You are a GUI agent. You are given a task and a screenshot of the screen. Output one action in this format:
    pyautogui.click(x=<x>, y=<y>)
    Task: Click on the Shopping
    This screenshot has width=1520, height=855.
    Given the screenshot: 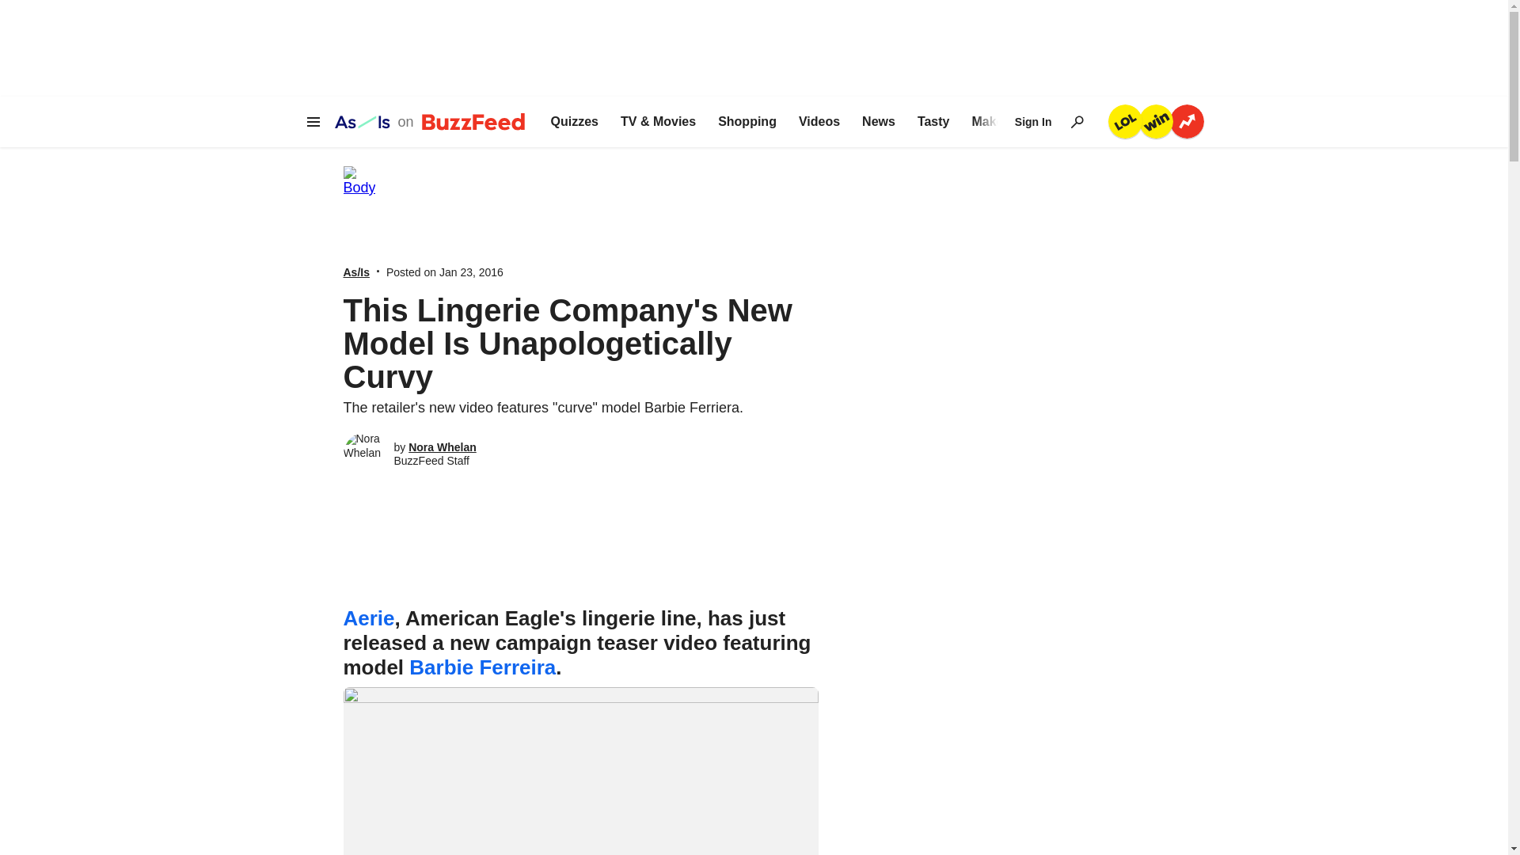 What is the action you would take?
    pyautogui.click(x=747, y=122)
    